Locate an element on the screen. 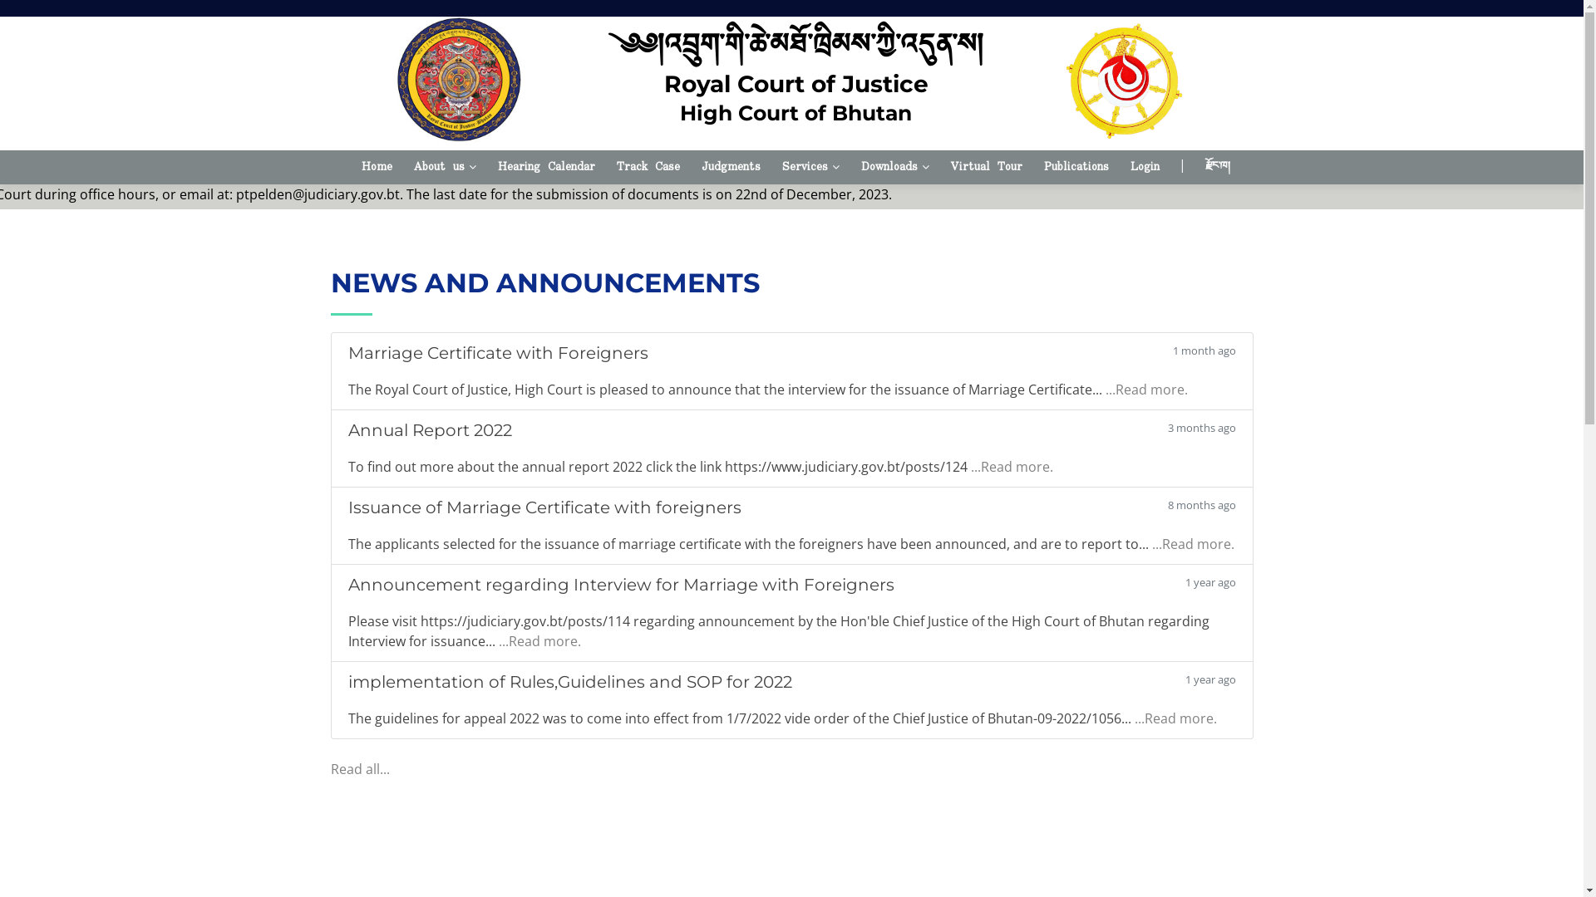 This screenshot has height=897, width=1596. Services is located at coordinates (810, 168).